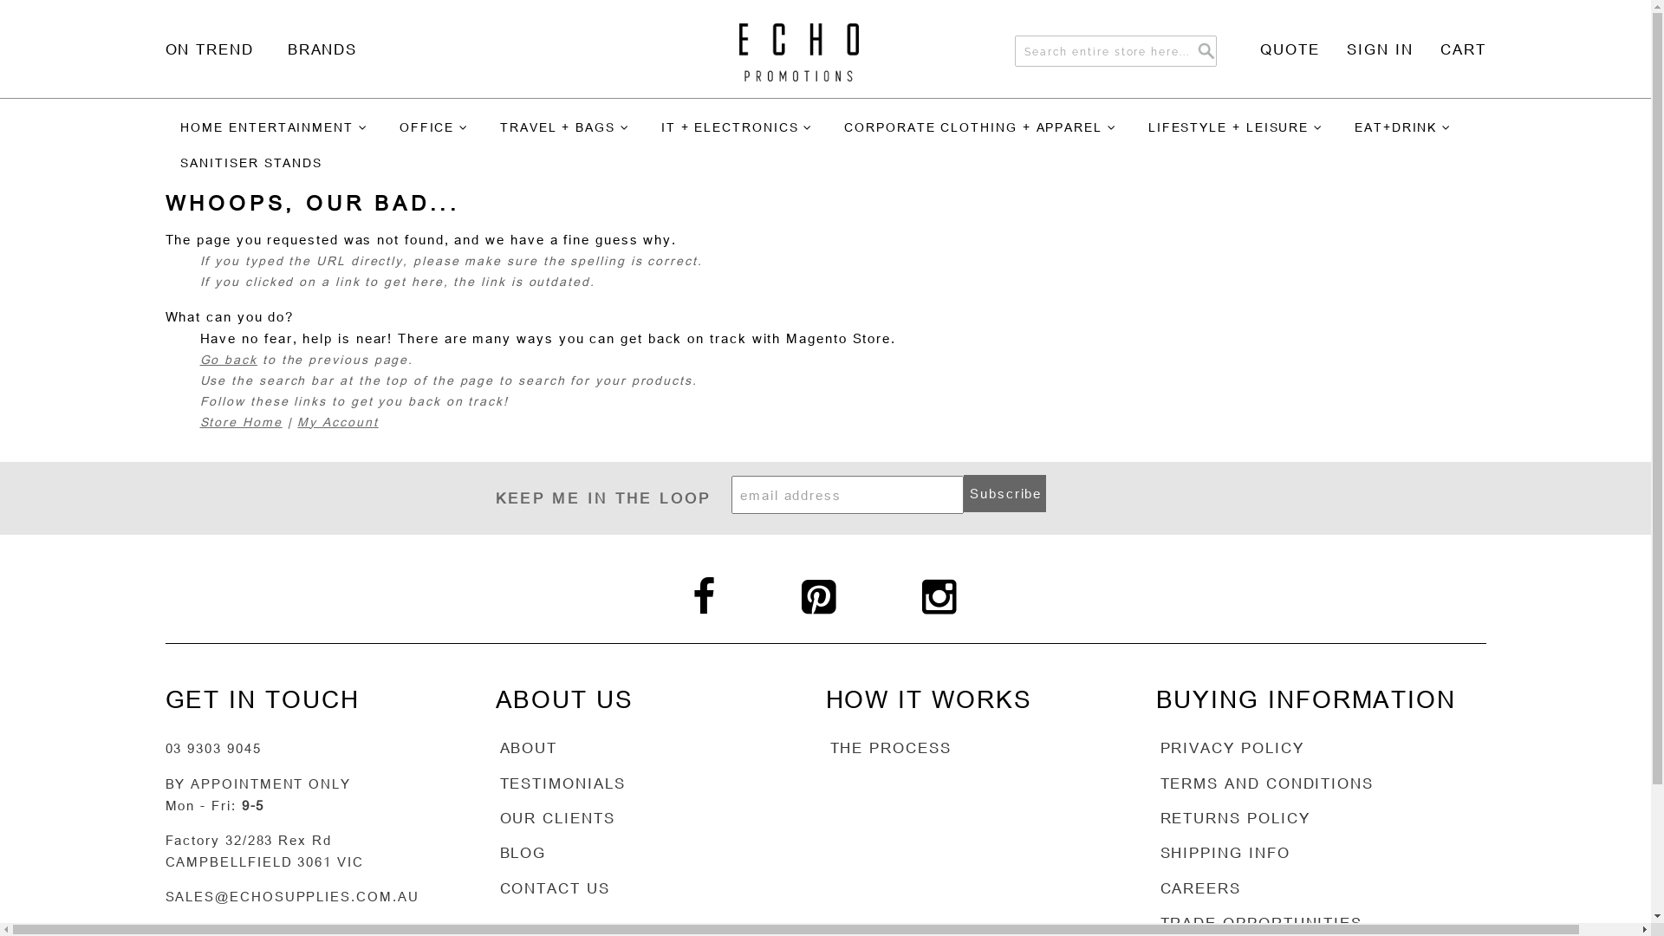 This screenshot has width=1664, height=936. What do you see at coordinates (328, 50) in the screenshot?
I see `BRANDS` at bounding box center [328, 50].